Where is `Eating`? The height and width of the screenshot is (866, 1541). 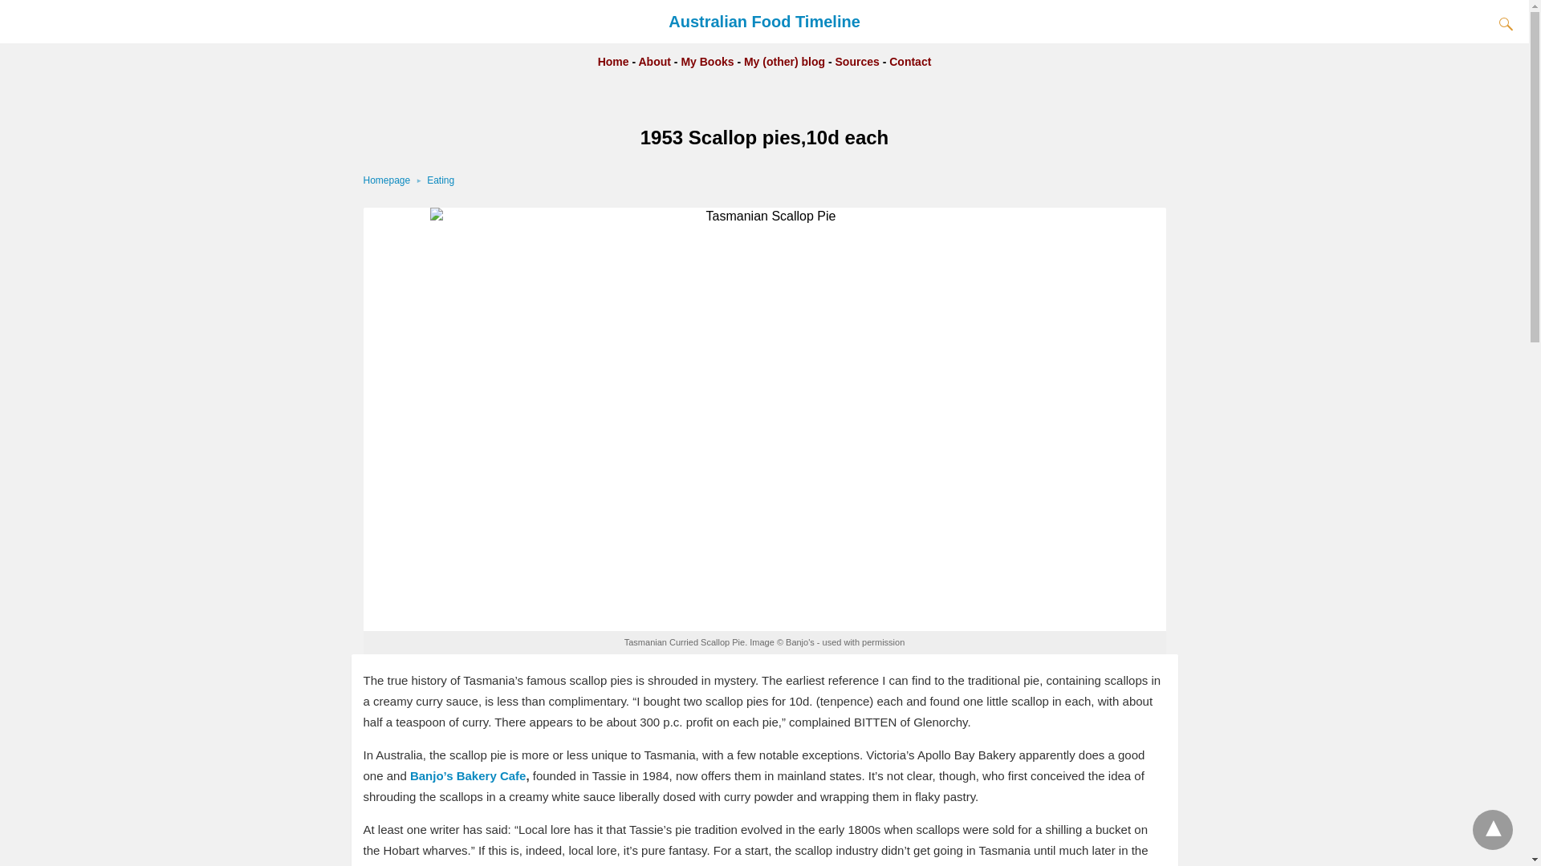
Eating is located at coordinates (440, 180).